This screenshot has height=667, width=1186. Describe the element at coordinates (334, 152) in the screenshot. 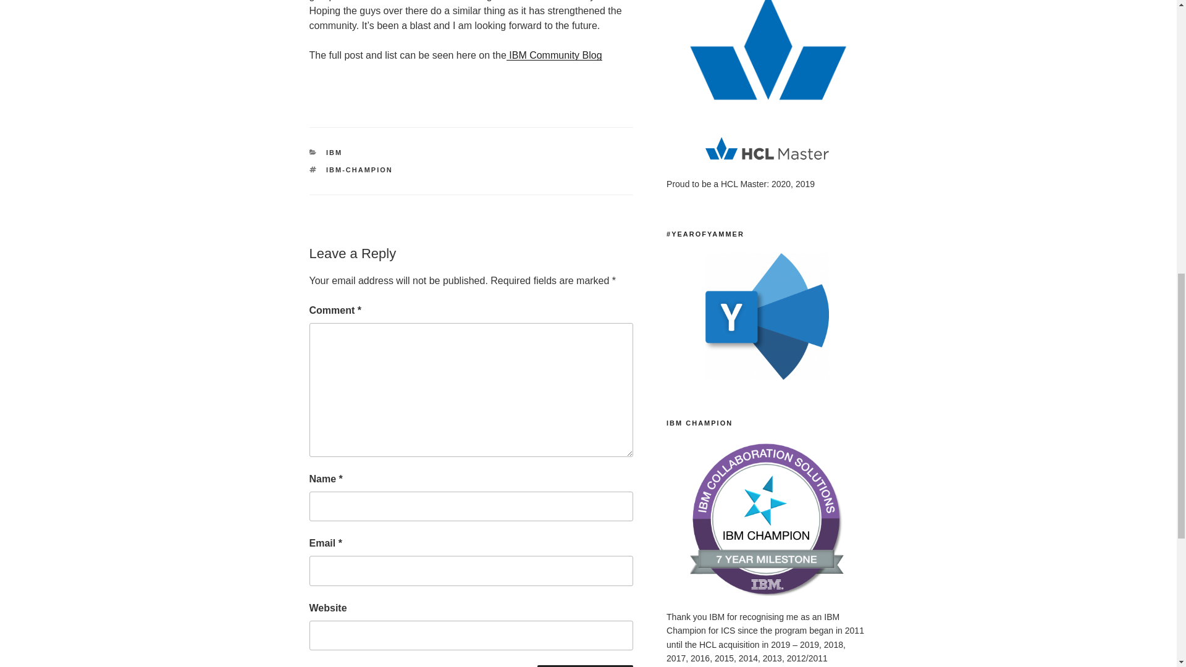

I see `IBM` at that location.